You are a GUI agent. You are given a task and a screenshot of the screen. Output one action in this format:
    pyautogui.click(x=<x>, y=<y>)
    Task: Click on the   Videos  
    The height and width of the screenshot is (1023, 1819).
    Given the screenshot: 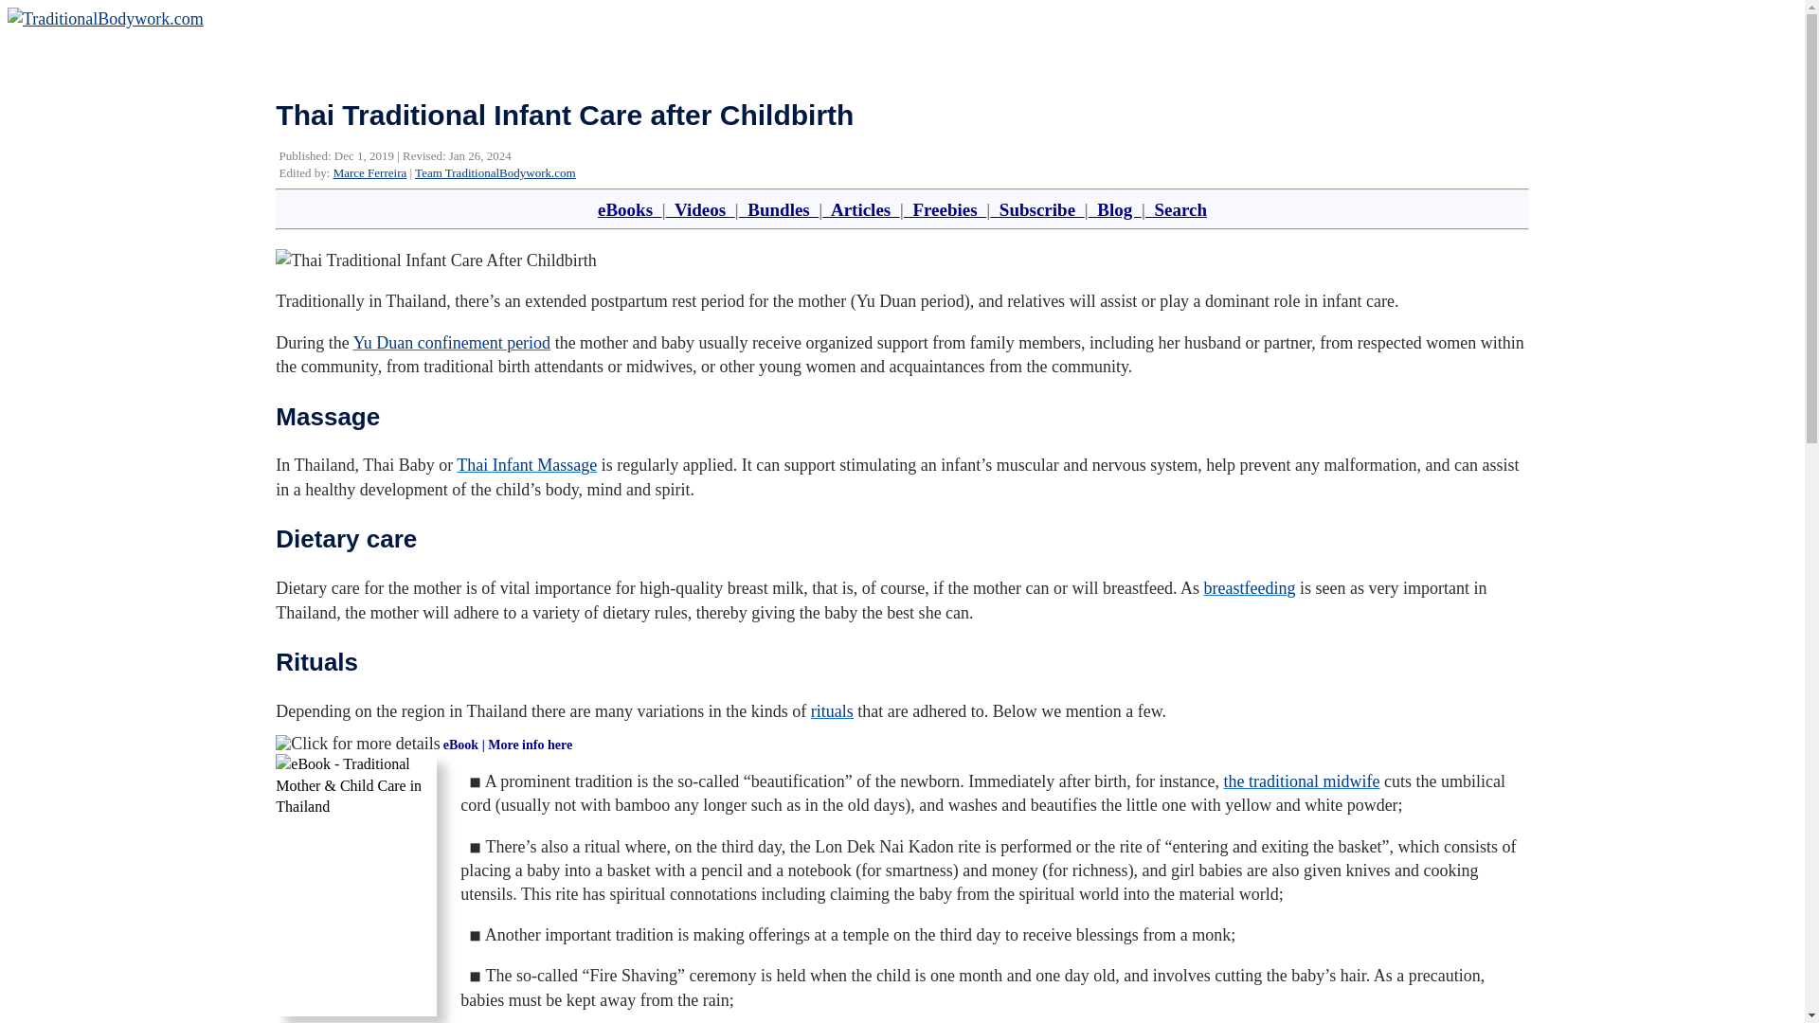 What is the action you would take?
    pyautogui.click(x=699, y=209)
    